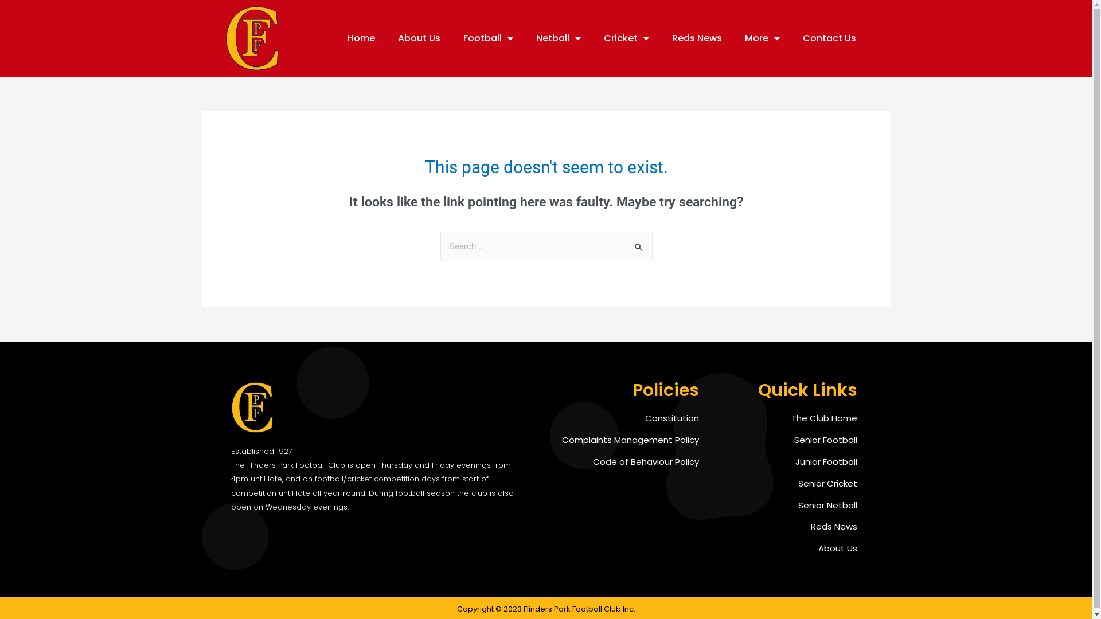 The image size is (1101, 619). What do you see at coordinates (783, 526) in the screenshot?
I see `Reds News` at bounding box center [783, 526].